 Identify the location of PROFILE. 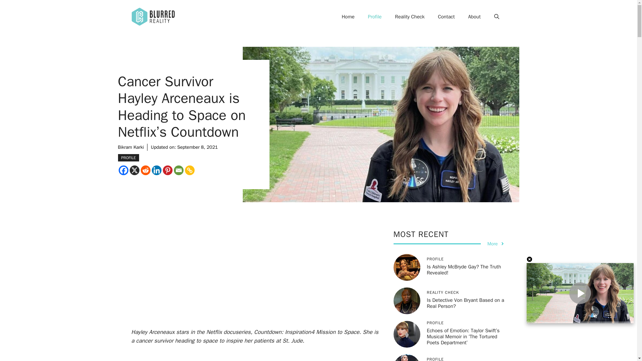
(128, 158).